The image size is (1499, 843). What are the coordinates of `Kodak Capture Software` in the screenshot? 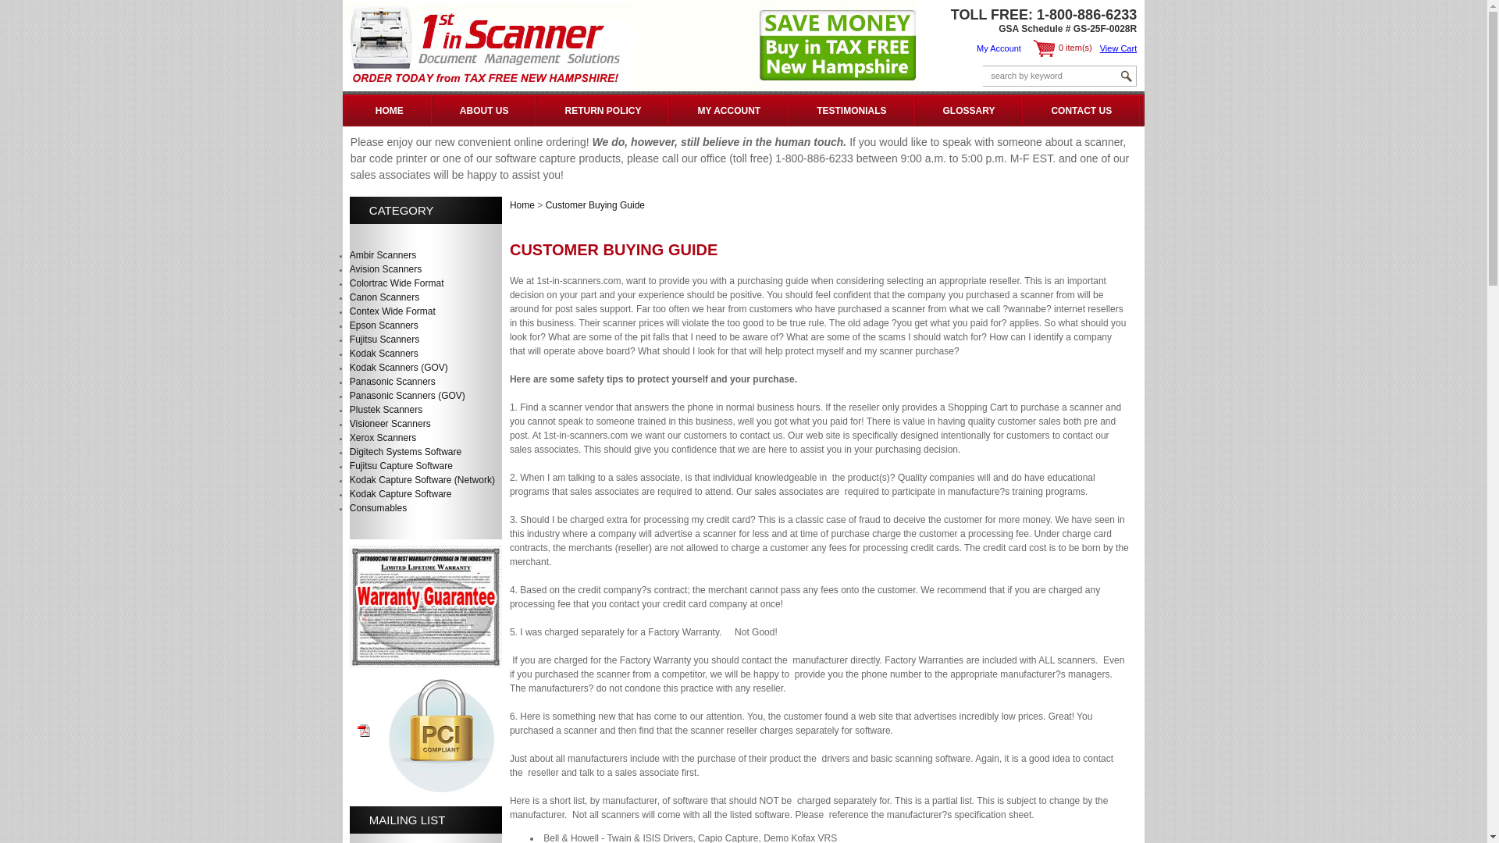 It's located at (401, 494).